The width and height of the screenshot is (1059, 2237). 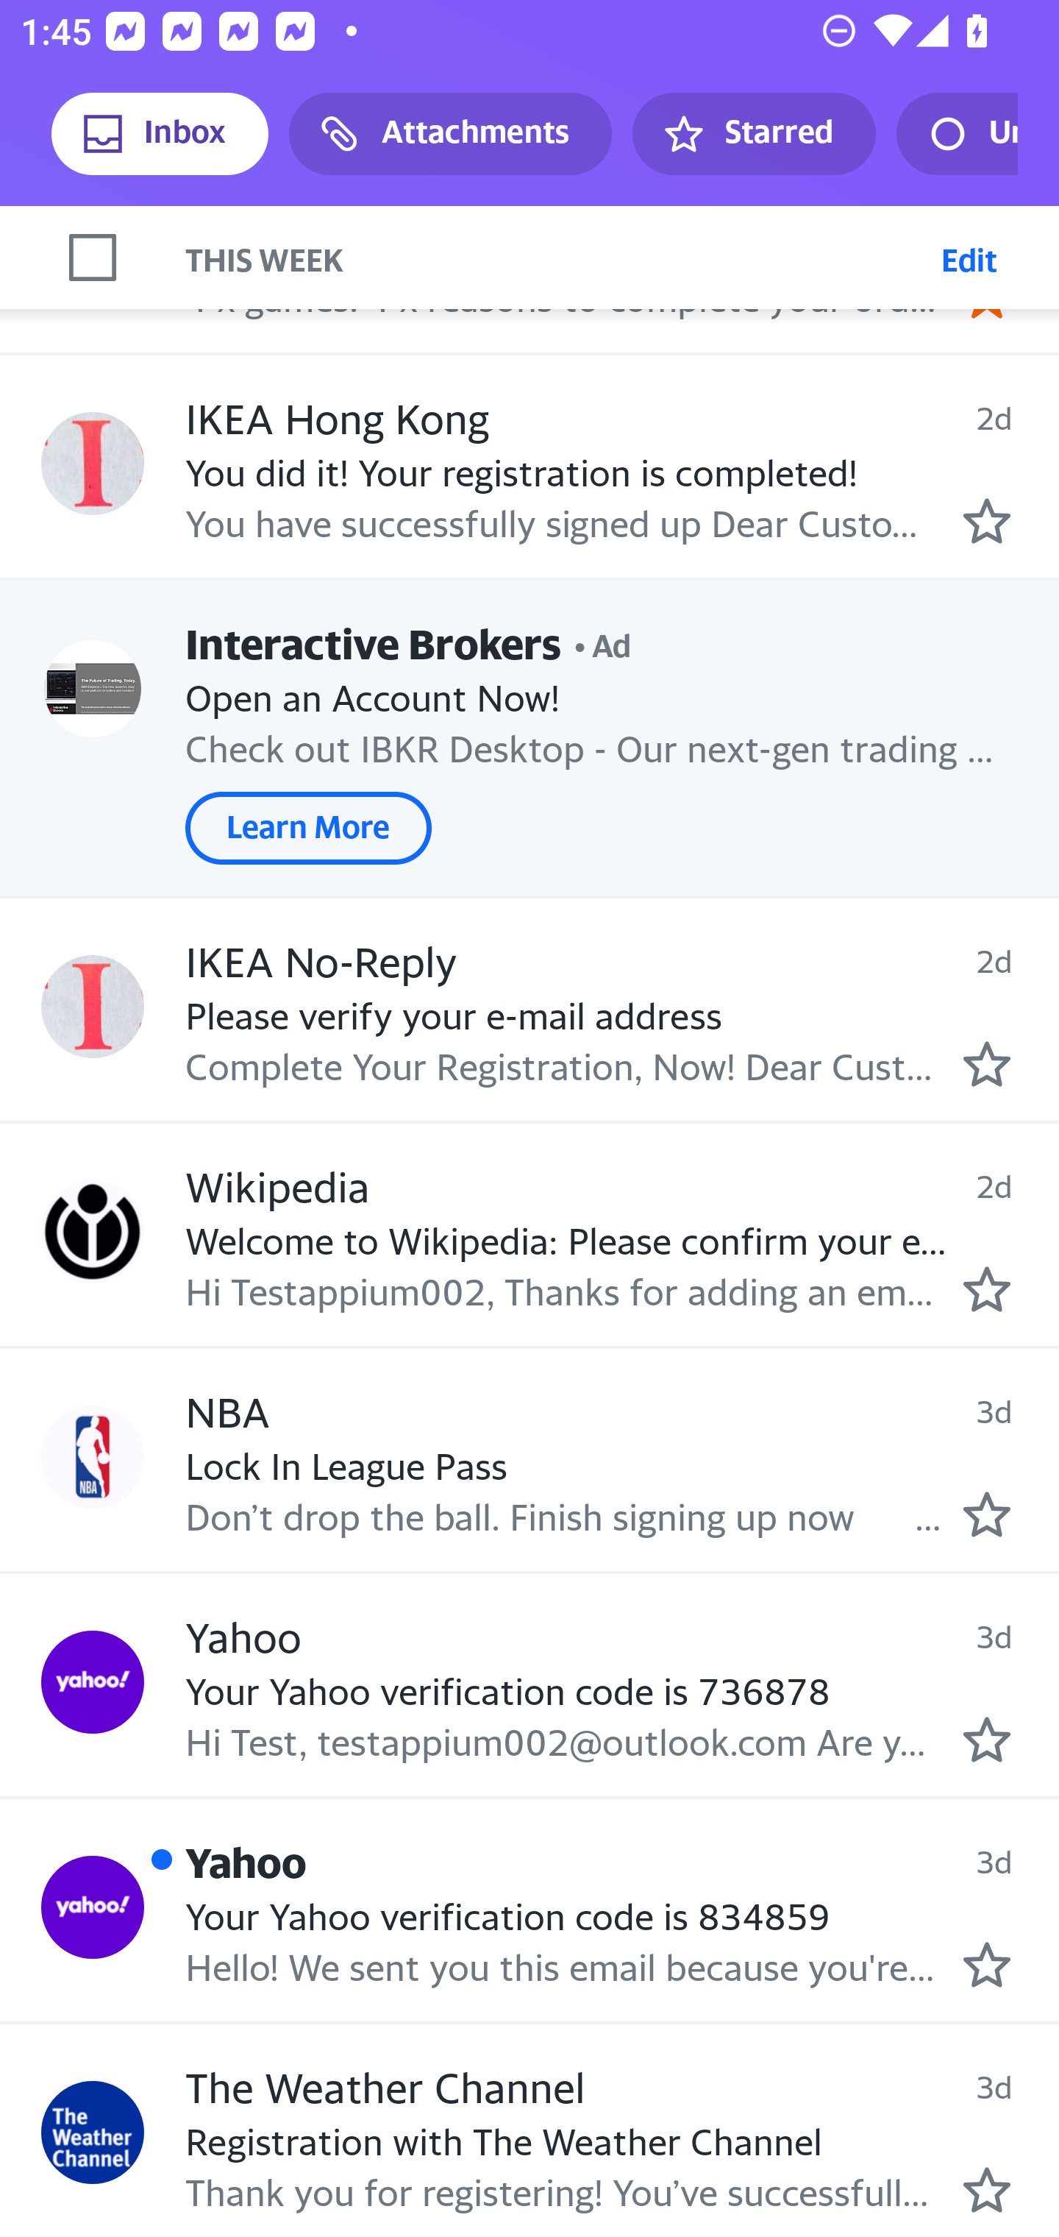 What do you see at coordinates (93, 1232) in the screenshot?
I see `Profile
Wikipedia` at bounding box center [93, 1232].